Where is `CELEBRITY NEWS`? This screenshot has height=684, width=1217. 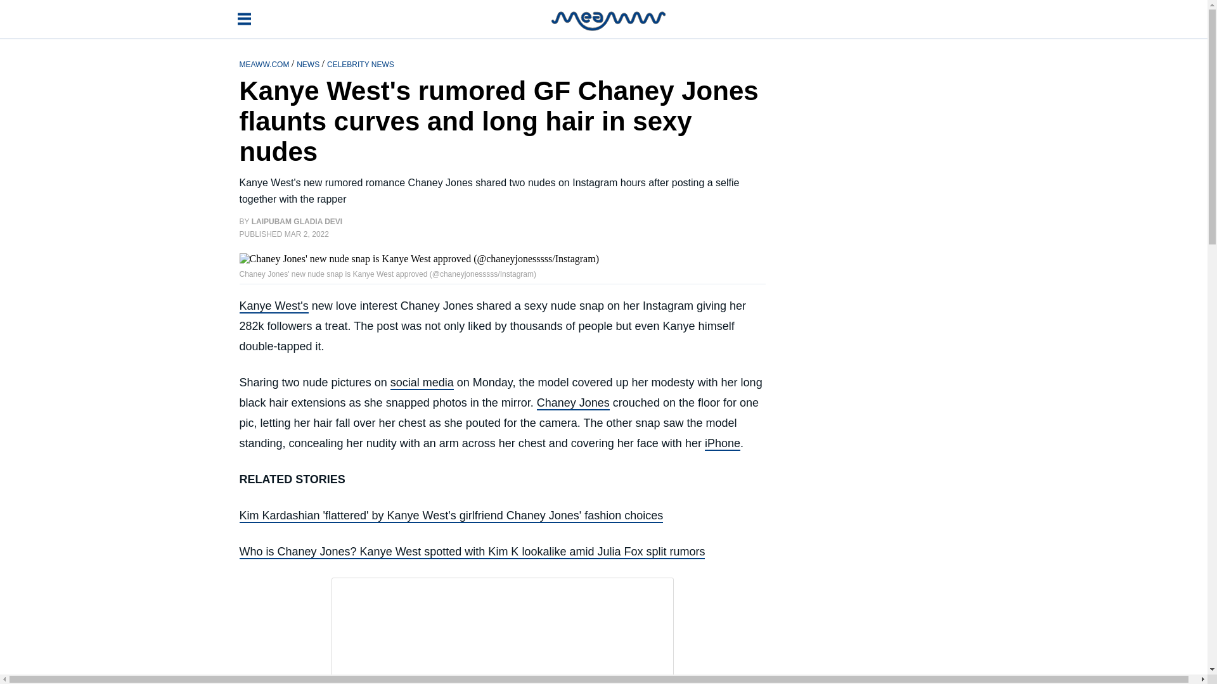 CELEBRITY NEWS is located at coordinates (361, 63).